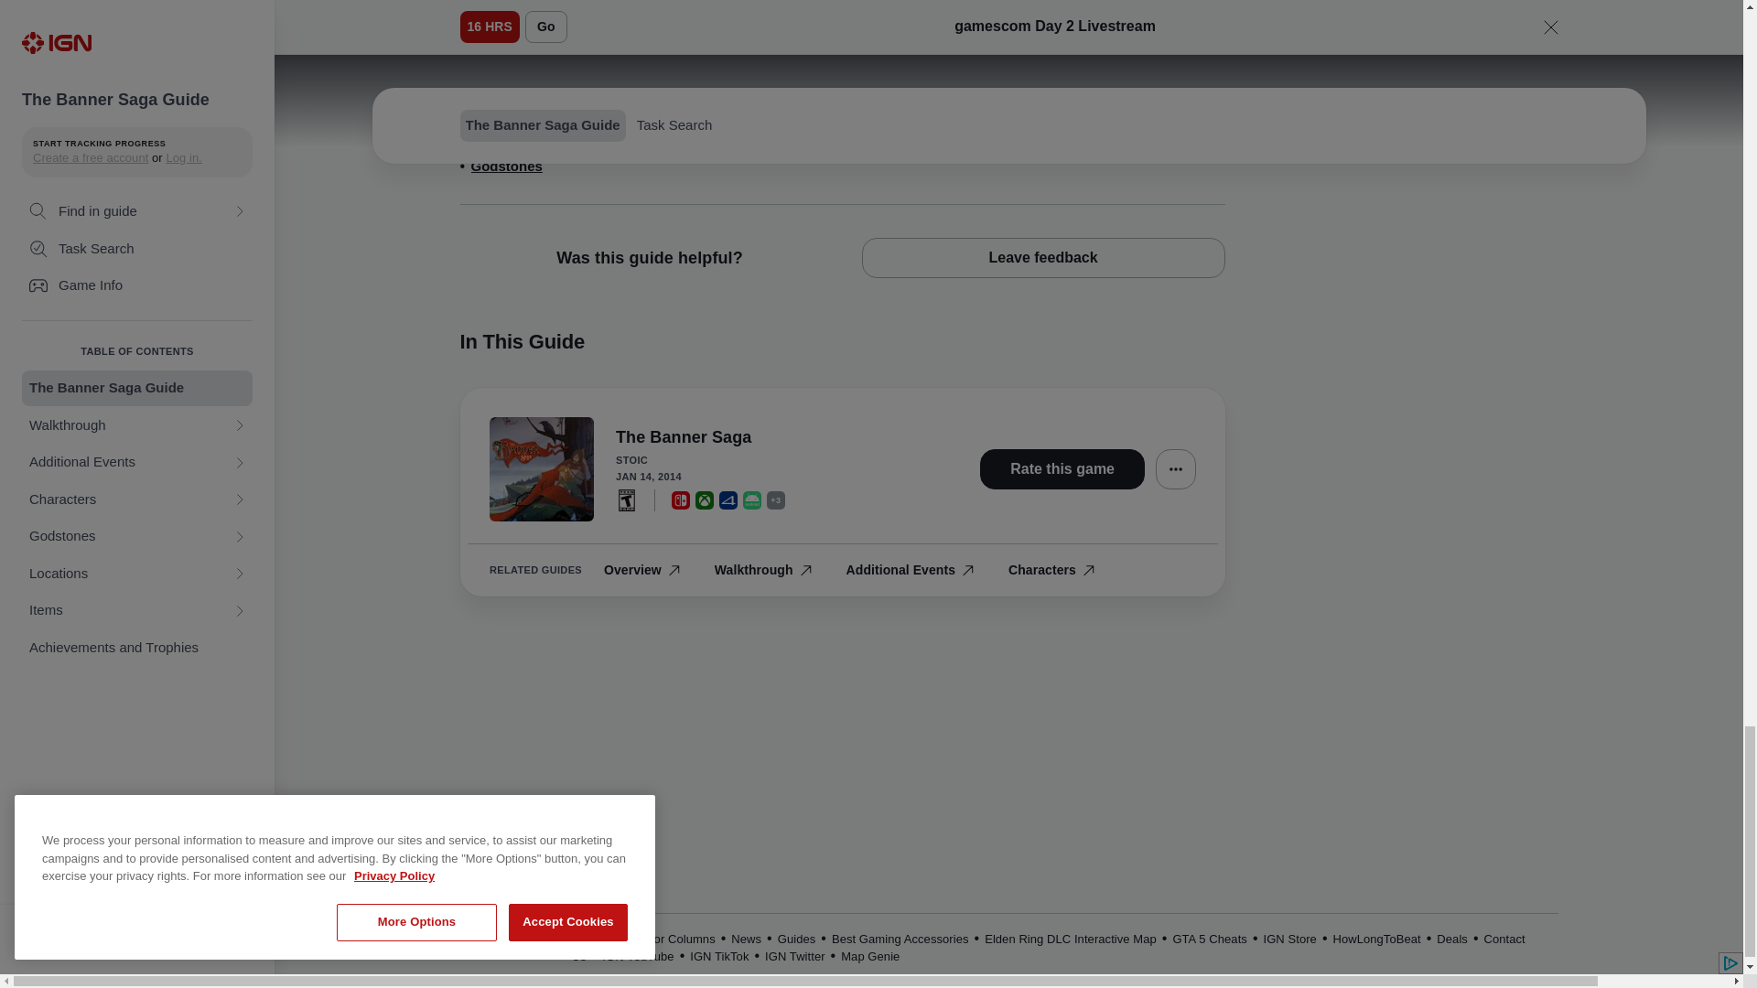 The image size is (1757, 988). Describe the element at coordinates (512, 71) in the screenshot. I see `Walkthrough` at that location.